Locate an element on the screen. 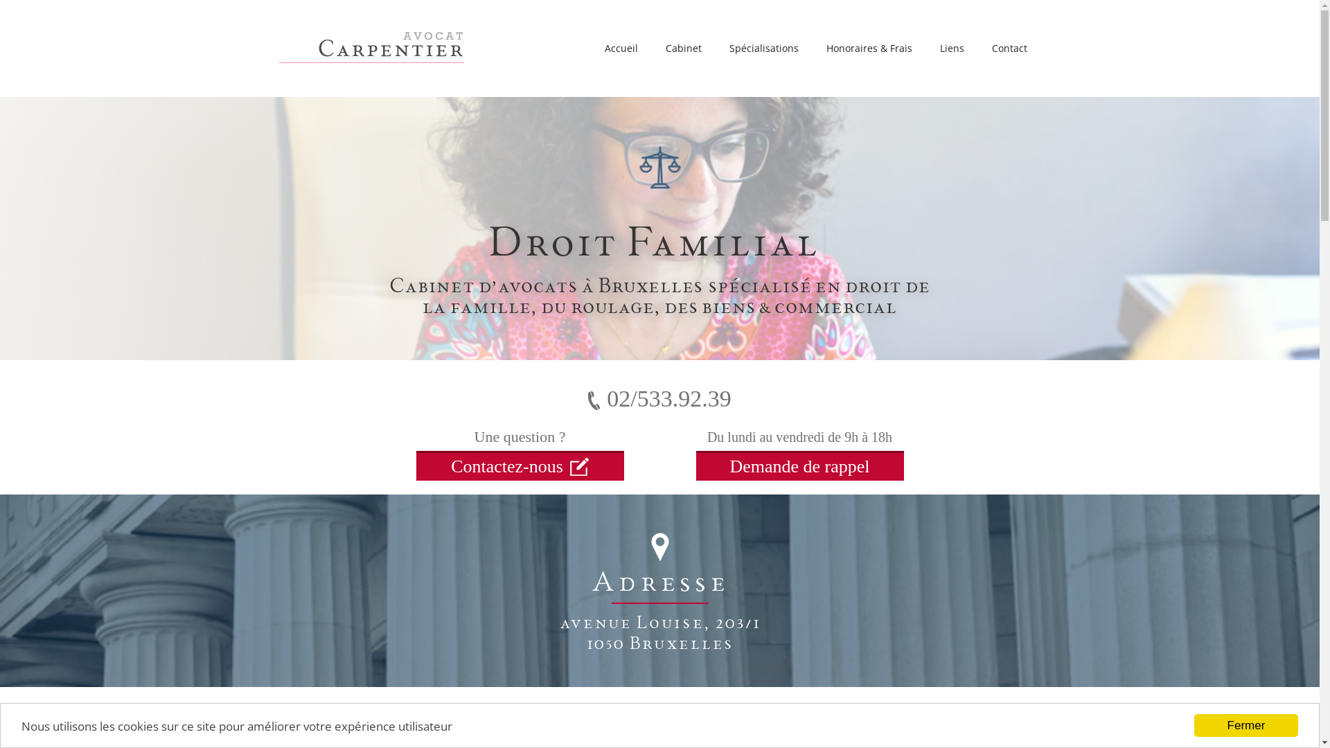 The width and height of the screenshot is (1330, 748). Honoraires & Frais is located at coordinates (869, 48).